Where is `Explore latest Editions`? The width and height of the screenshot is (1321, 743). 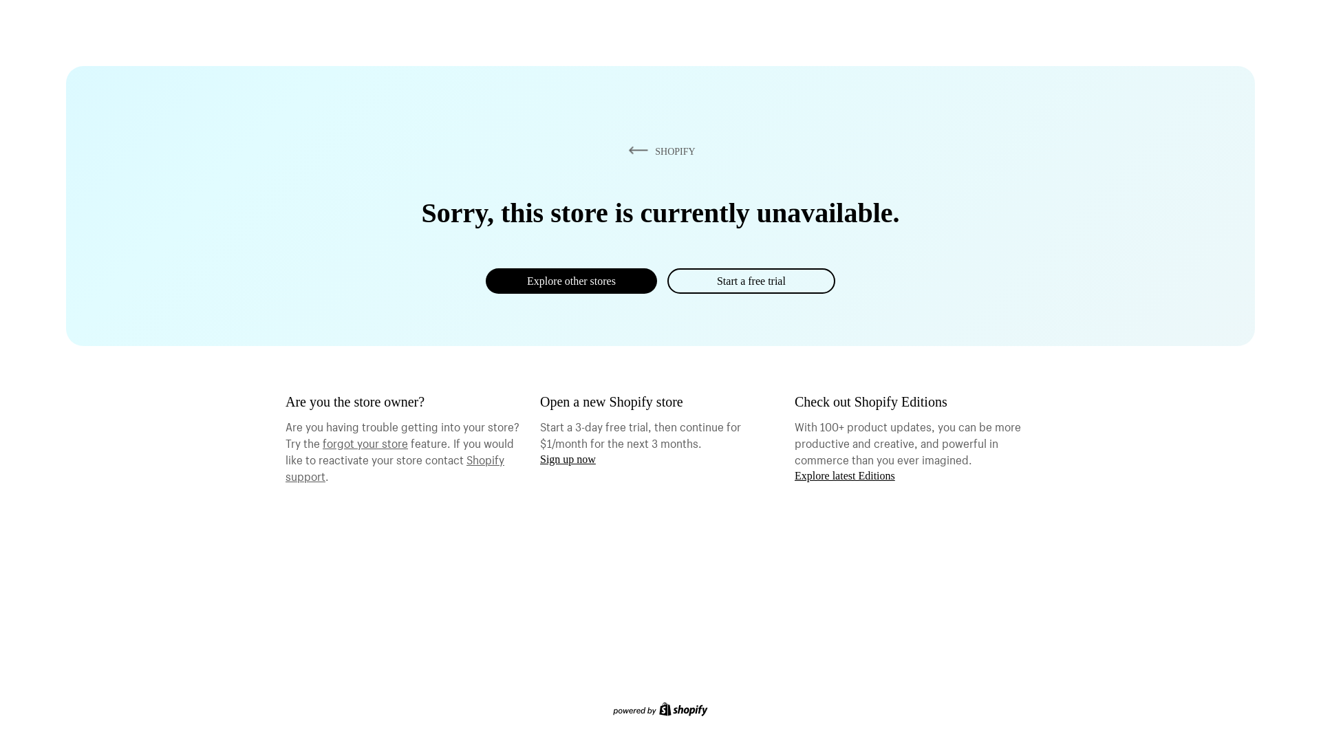 Explore latest Editions is located at coordinates (845, 476).